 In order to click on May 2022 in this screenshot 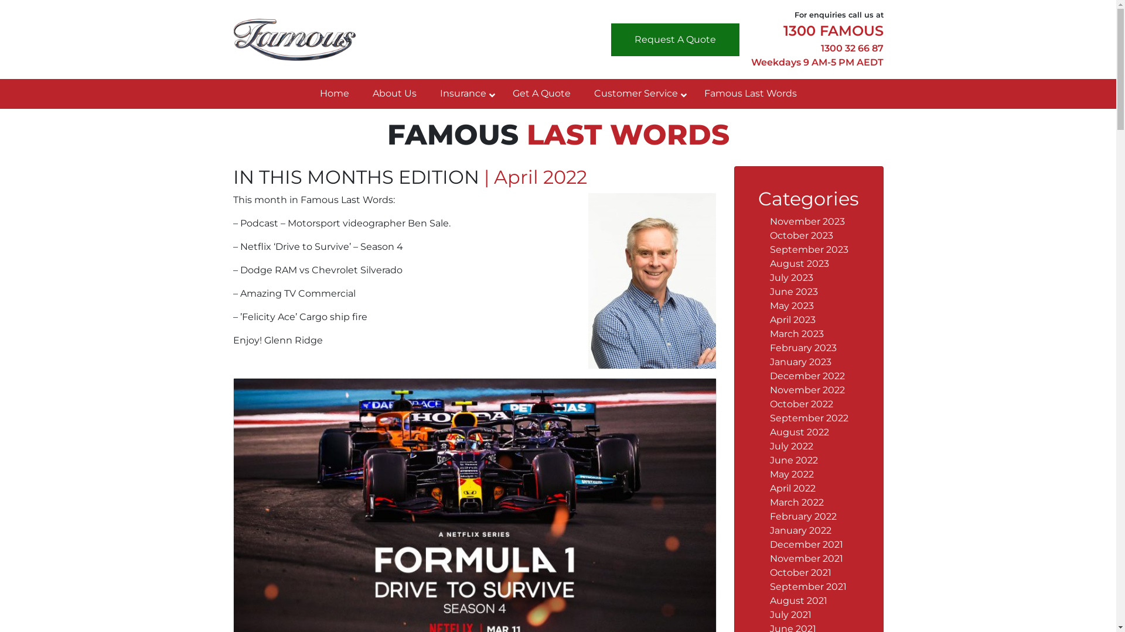, I will do `click(792, 474)`.